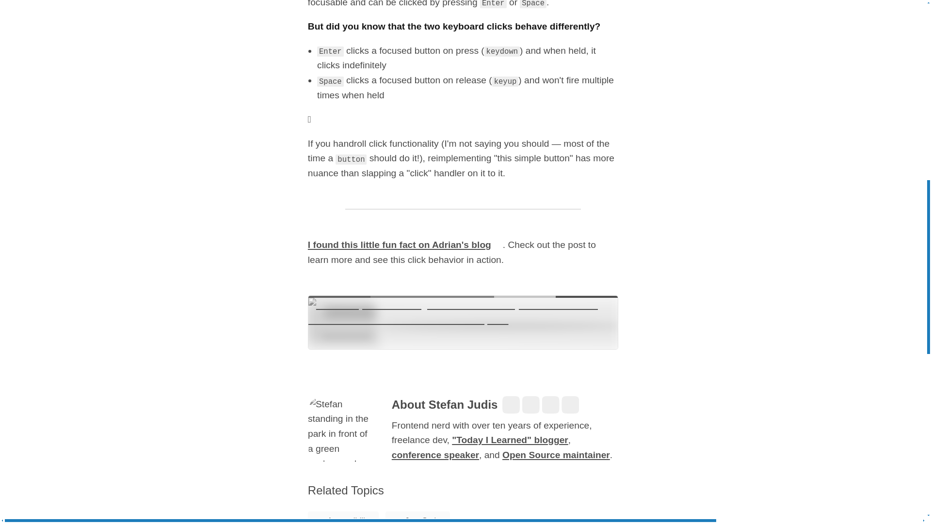 Image resolution: width=931 pixels, height=523 pixels. I want to click on I found this little fun fact on Adrian's blog, so click(405, 245).